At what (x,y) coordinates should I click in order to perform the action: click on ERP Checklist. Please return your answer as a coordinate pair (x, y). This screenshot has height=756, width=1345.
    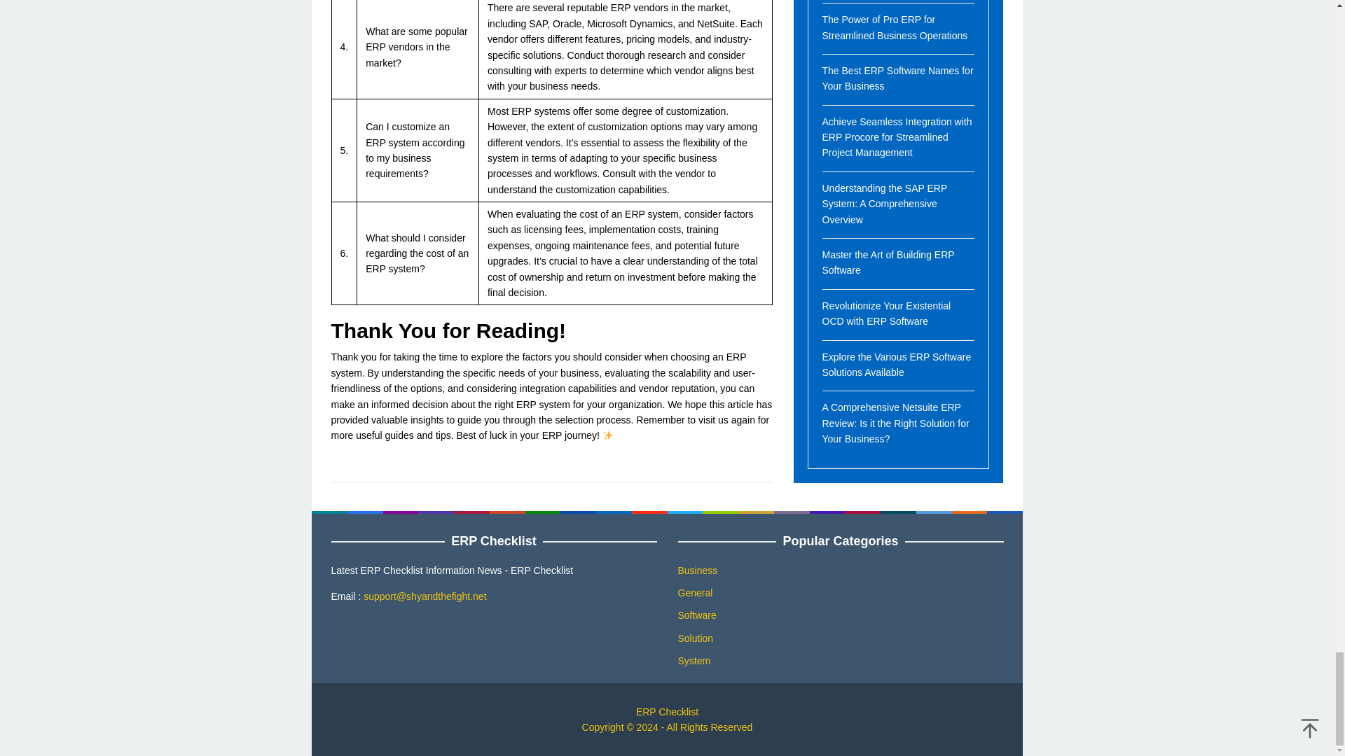
    Looking at the image, I should click on (667, 711).